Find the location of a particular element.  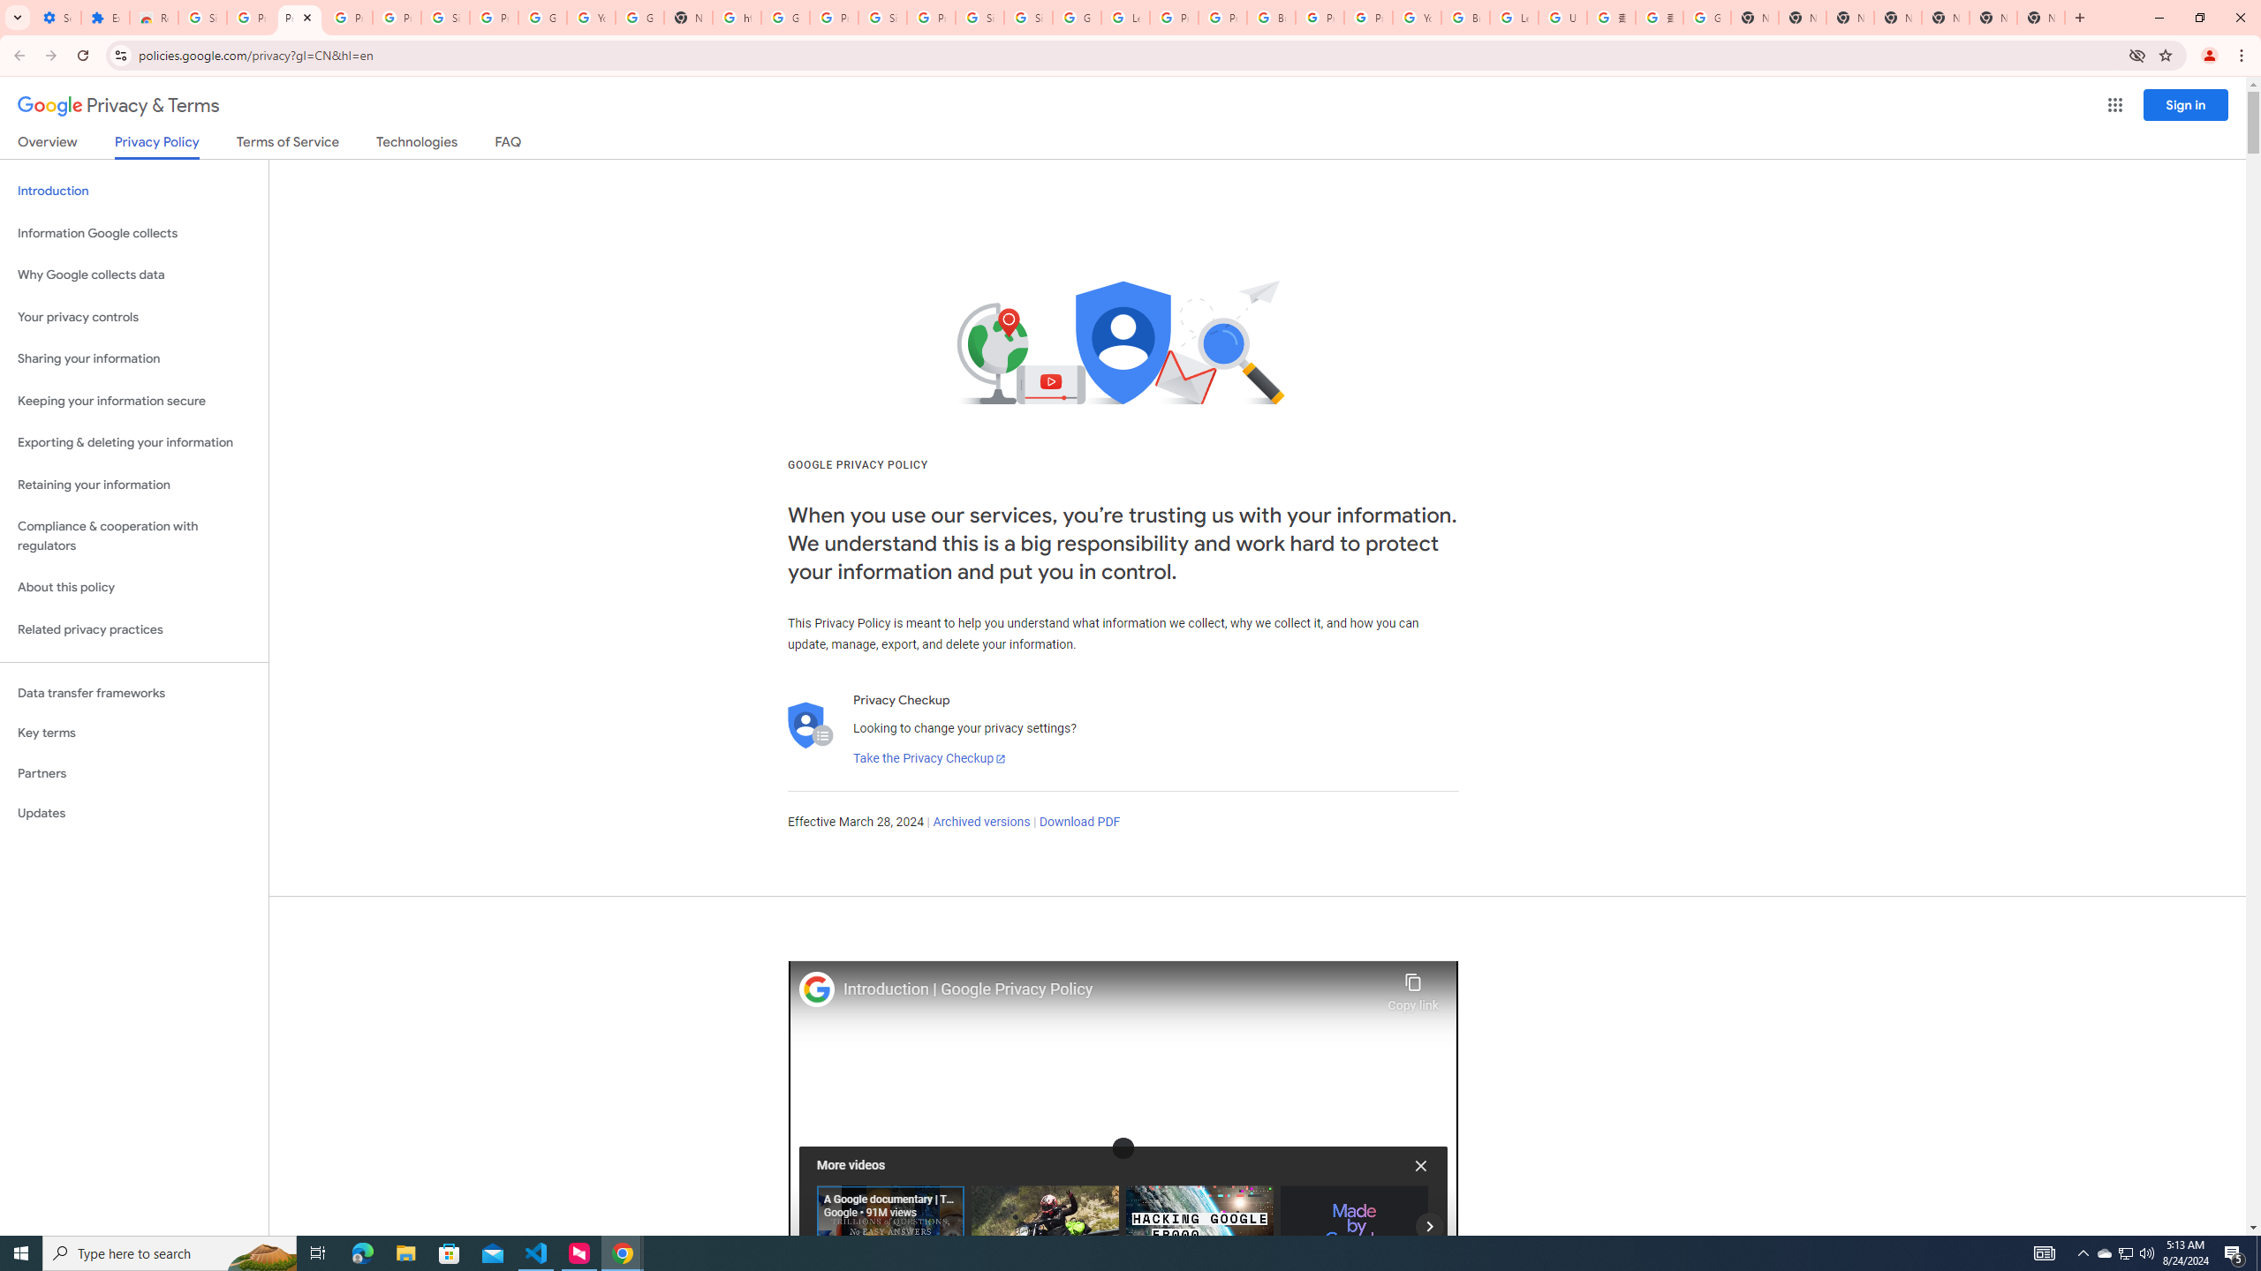

Take the Privacy Checkup is located at coordinates (929, 759).